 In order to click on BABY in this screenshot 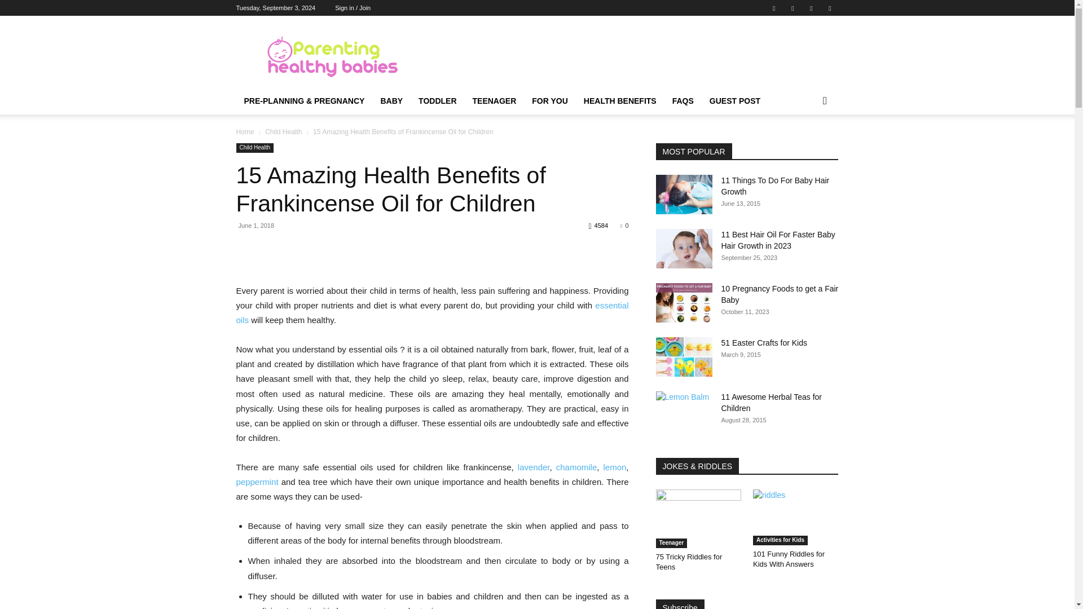, I will do `click(391, 101)`.